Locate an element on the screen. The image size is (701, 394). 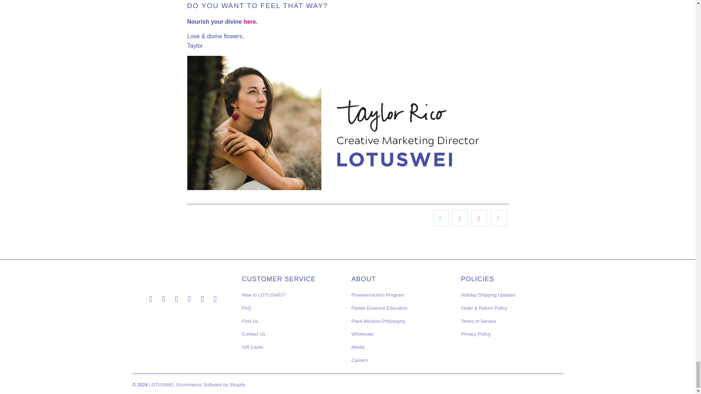
Email this to a friend is located at coordinates (498, 218).